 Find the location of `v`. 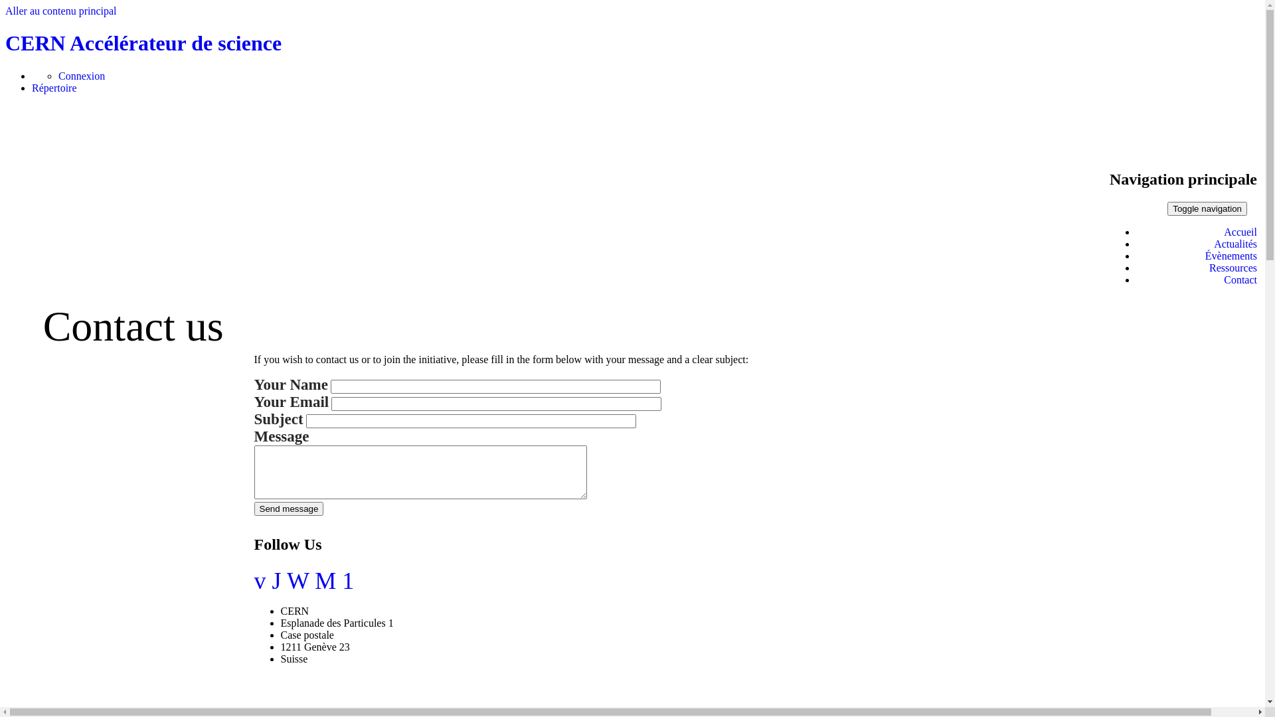

v is located at coordinates (260, 581).